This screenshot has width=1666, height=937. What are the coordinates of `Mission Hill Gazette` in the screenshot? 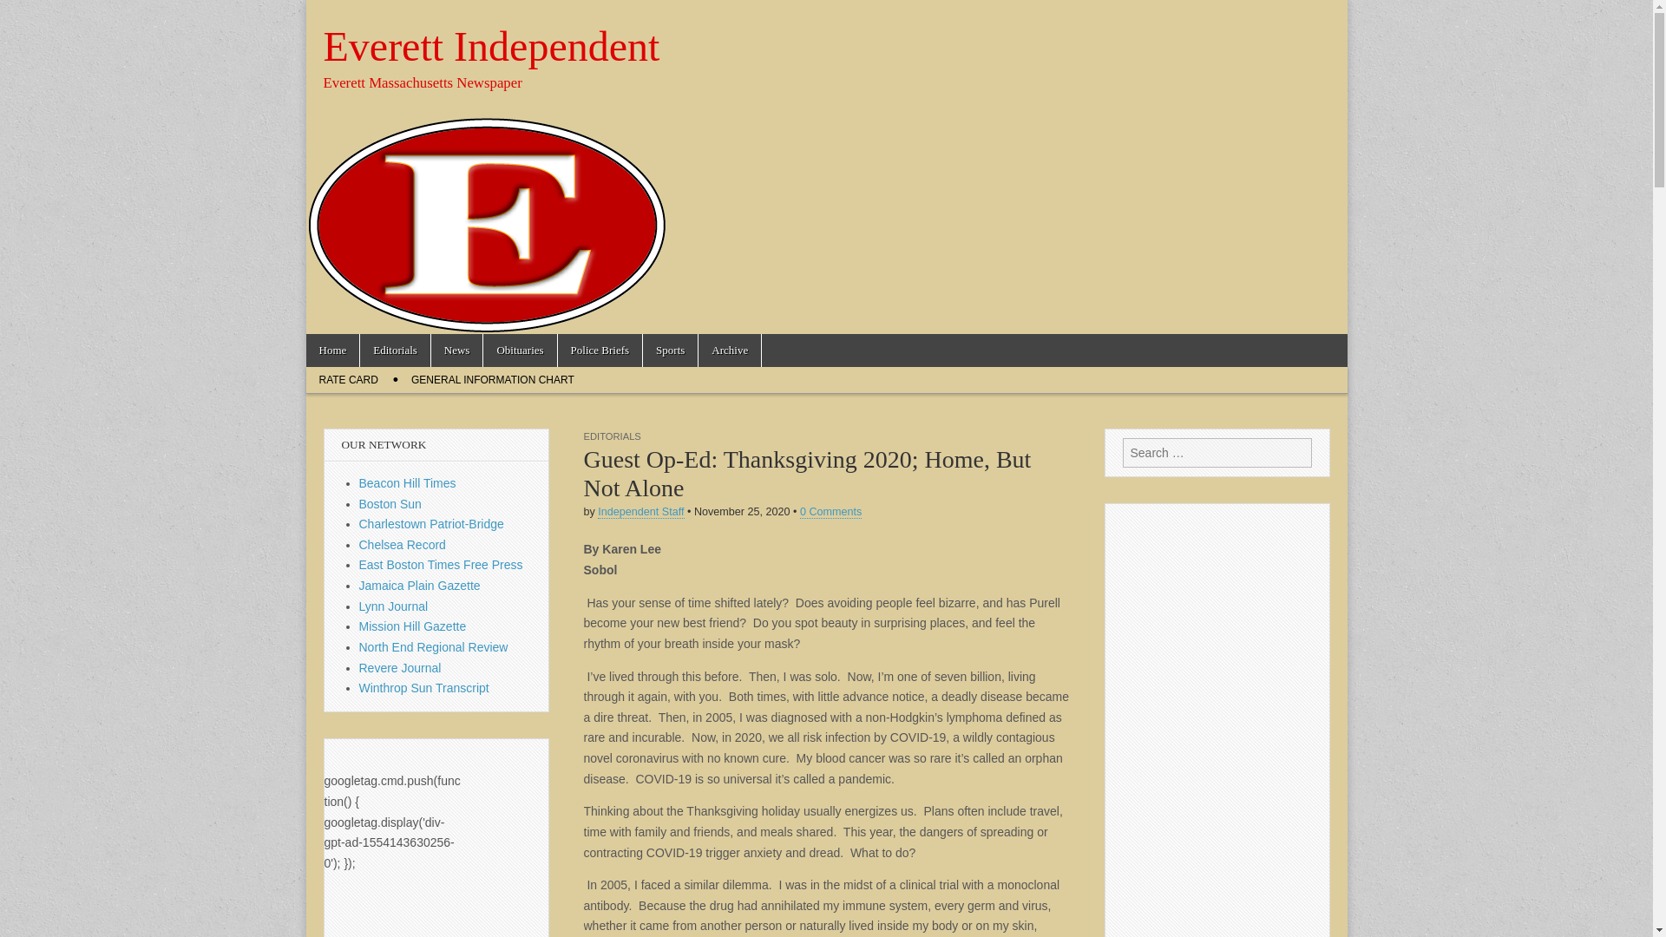 It's located at (413, 626).